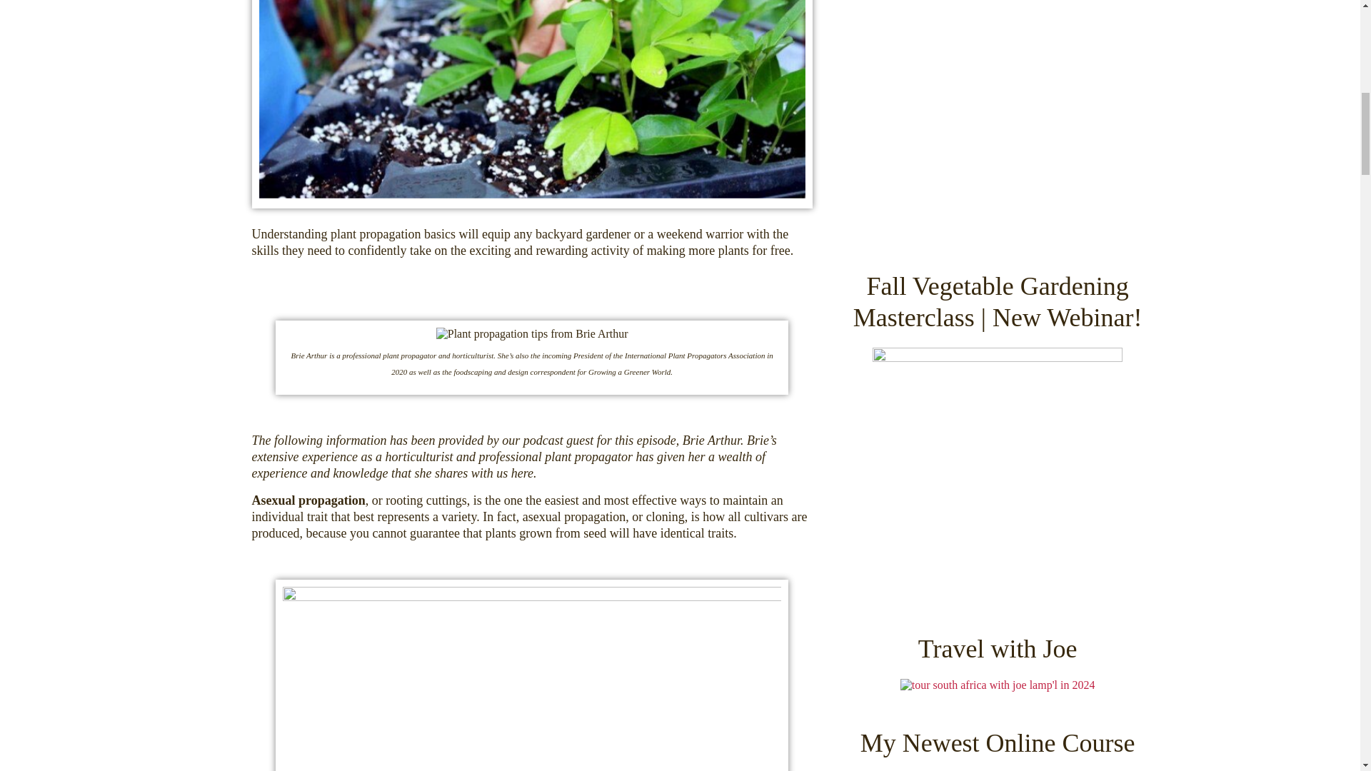  What do you see at coordinates (997, 117) in the screenshot?
I see `My Newest Book!` at bounding box center [997, 117].